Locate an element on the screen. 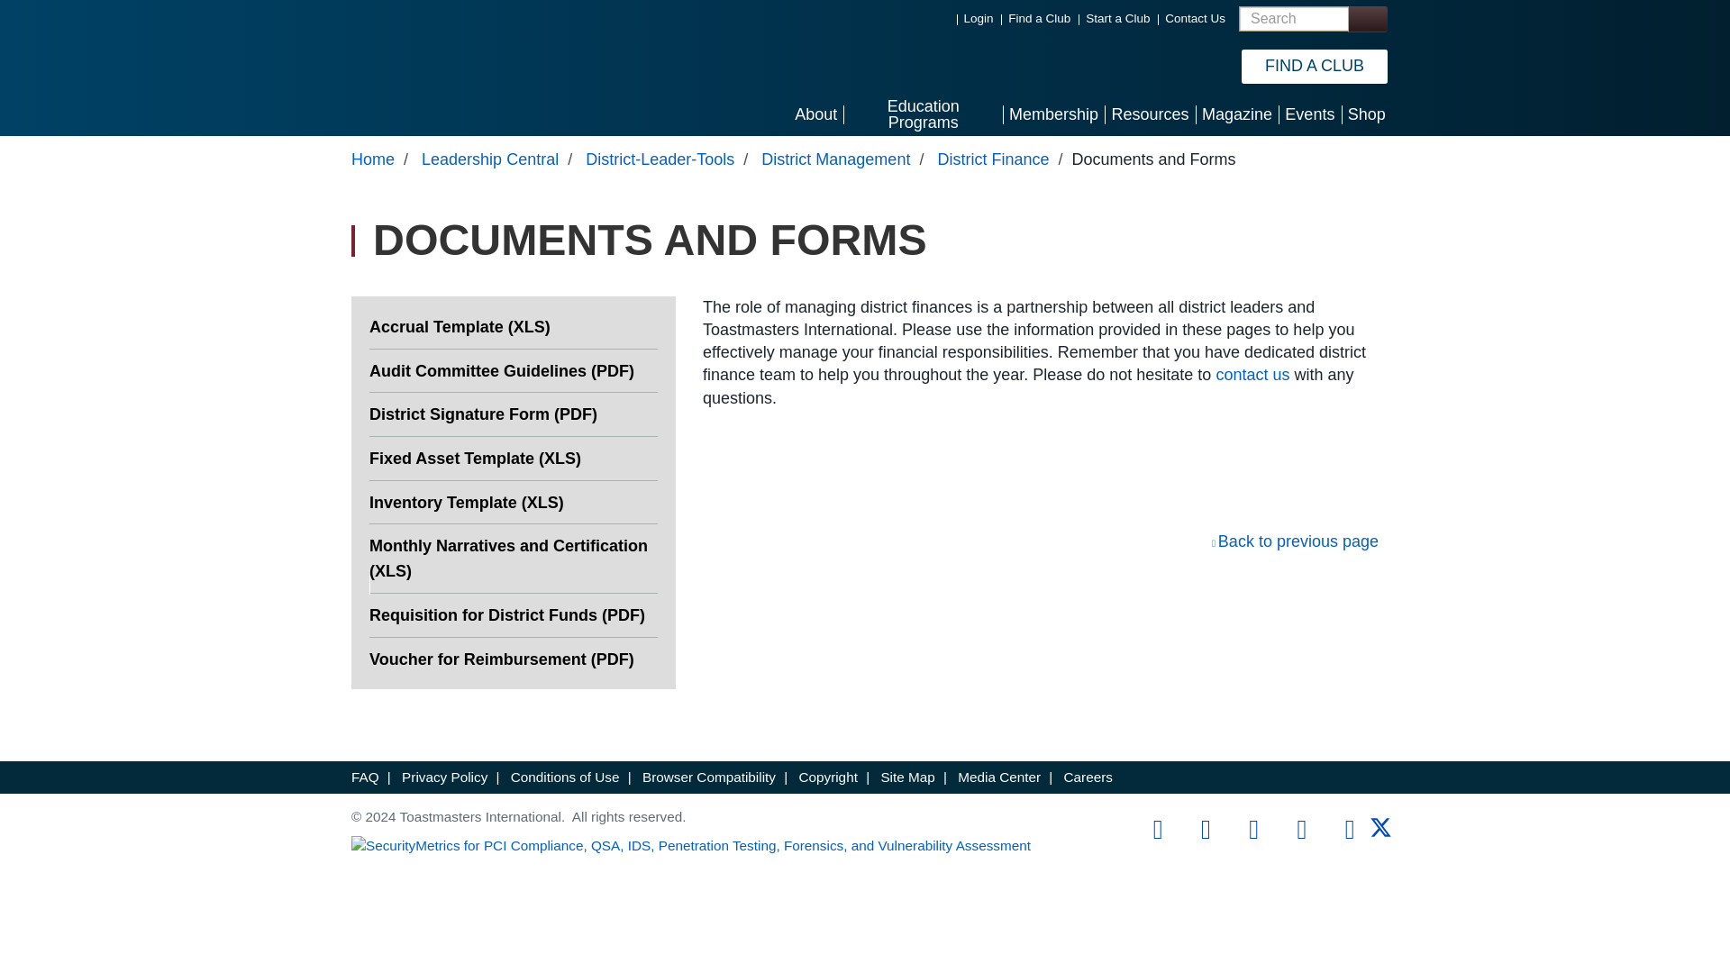 Image resolution: width=1730 pixels, height=973 pixels. Conditions of Use is located at coordinates (564, 777).